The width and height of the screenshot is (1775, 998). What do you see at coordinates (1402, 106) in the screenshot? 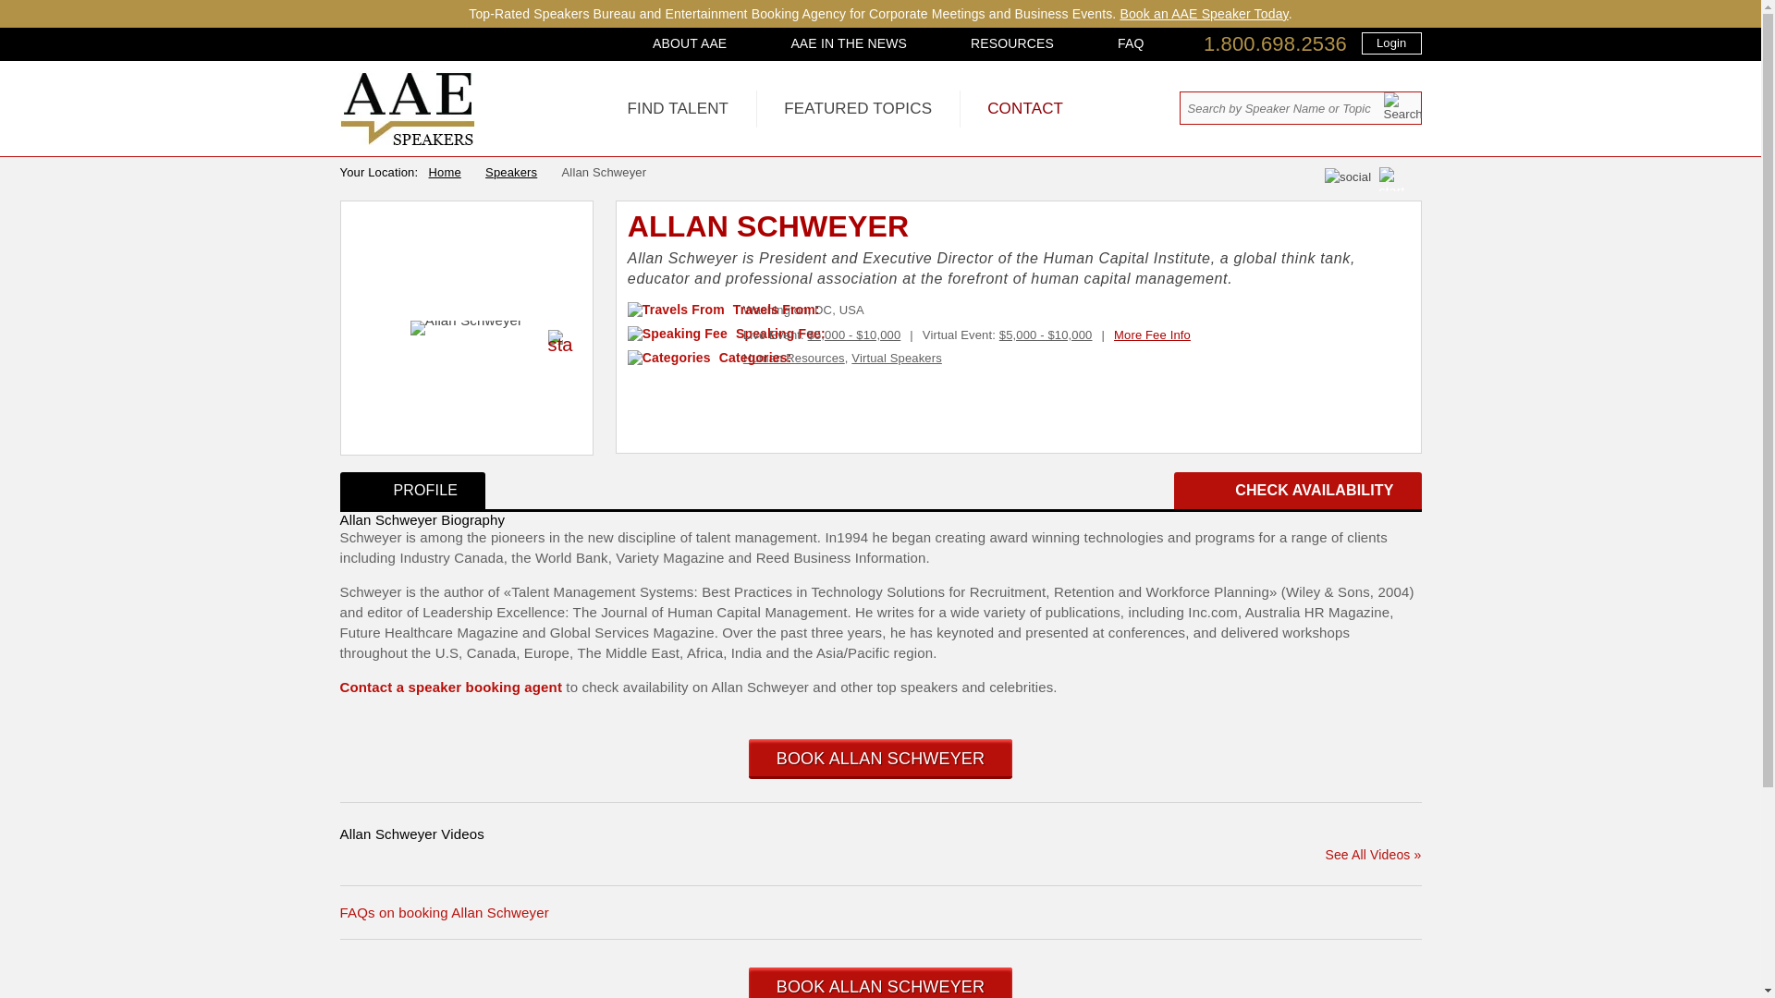
I see `Search` at bounding box center [1402, 106].